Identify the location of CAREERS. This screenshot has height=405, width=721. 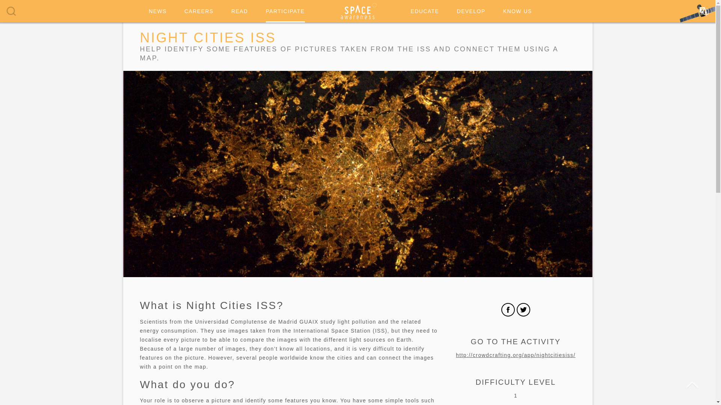
(199, 11).